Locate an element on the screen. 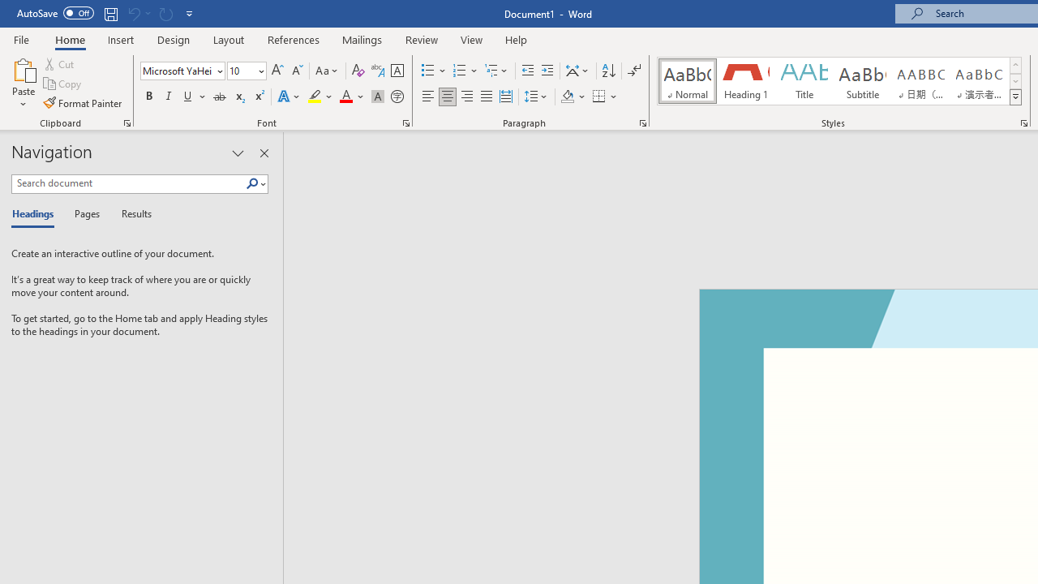  AutoSave is located at coordinates (55, 13).